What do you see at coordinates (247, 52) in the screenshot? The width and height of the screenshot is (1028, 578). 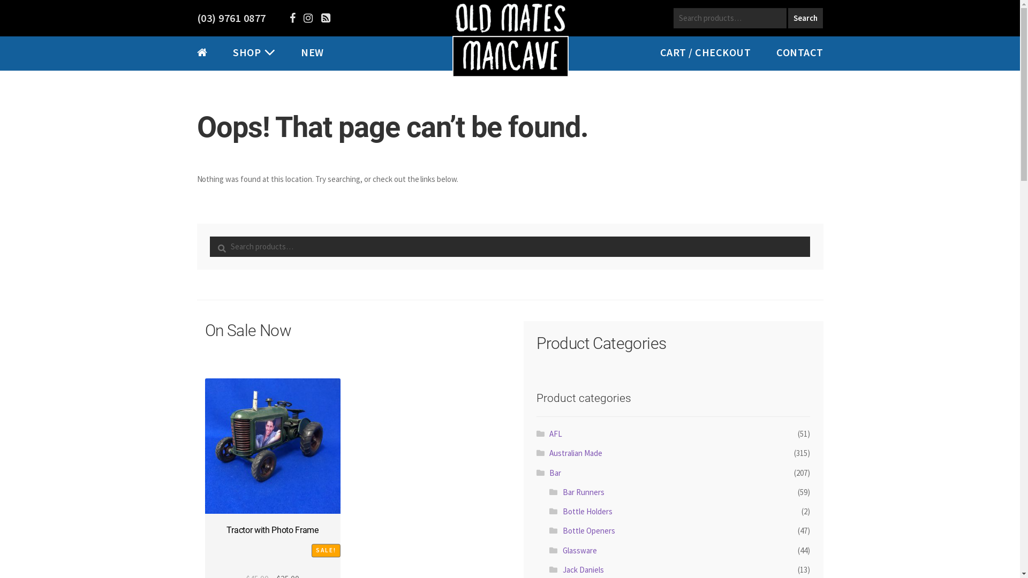 I see `SHOP` at bounding box center [247, 52].